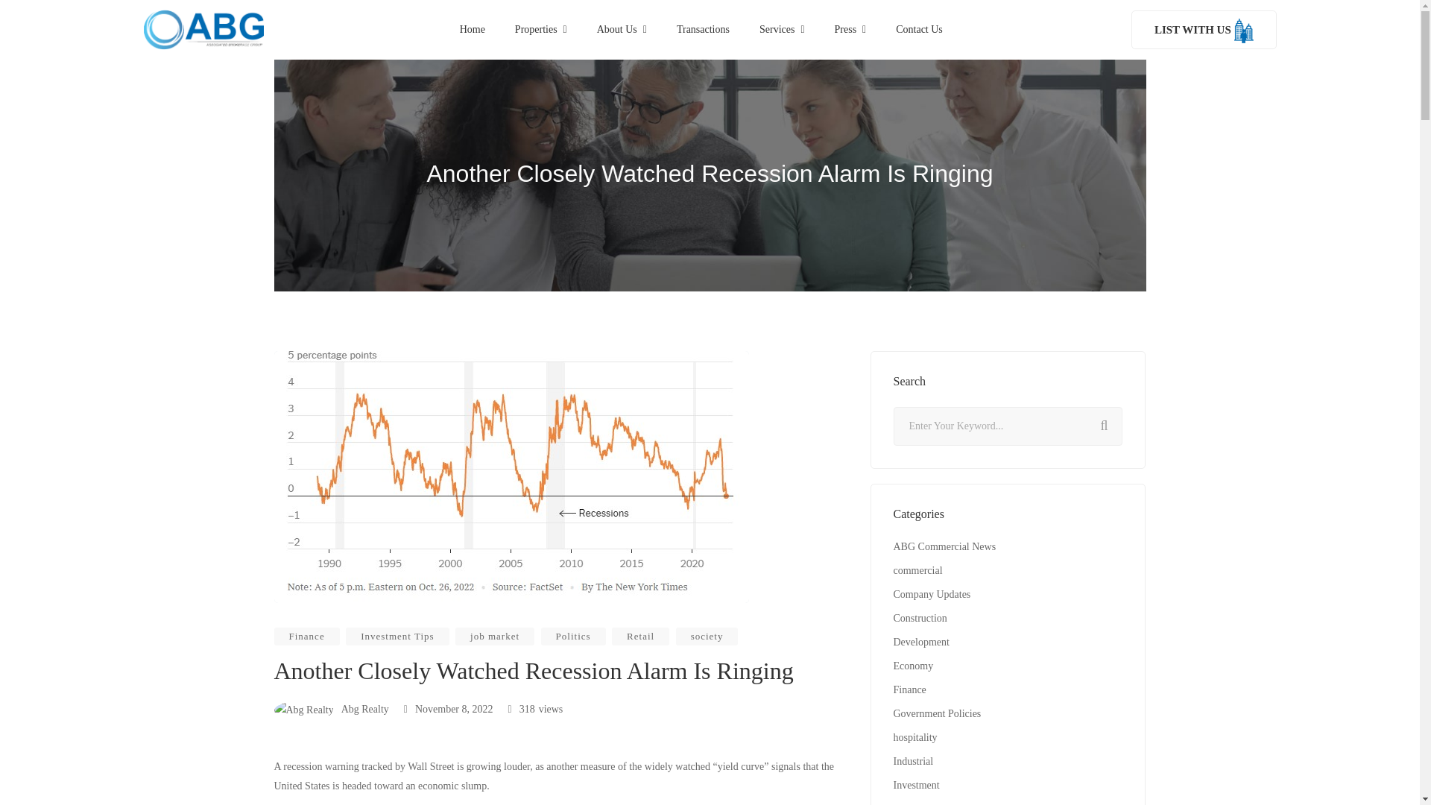 The height and width of the screenshot is (805, 1431). I want to click on job market, so click(494, 637).